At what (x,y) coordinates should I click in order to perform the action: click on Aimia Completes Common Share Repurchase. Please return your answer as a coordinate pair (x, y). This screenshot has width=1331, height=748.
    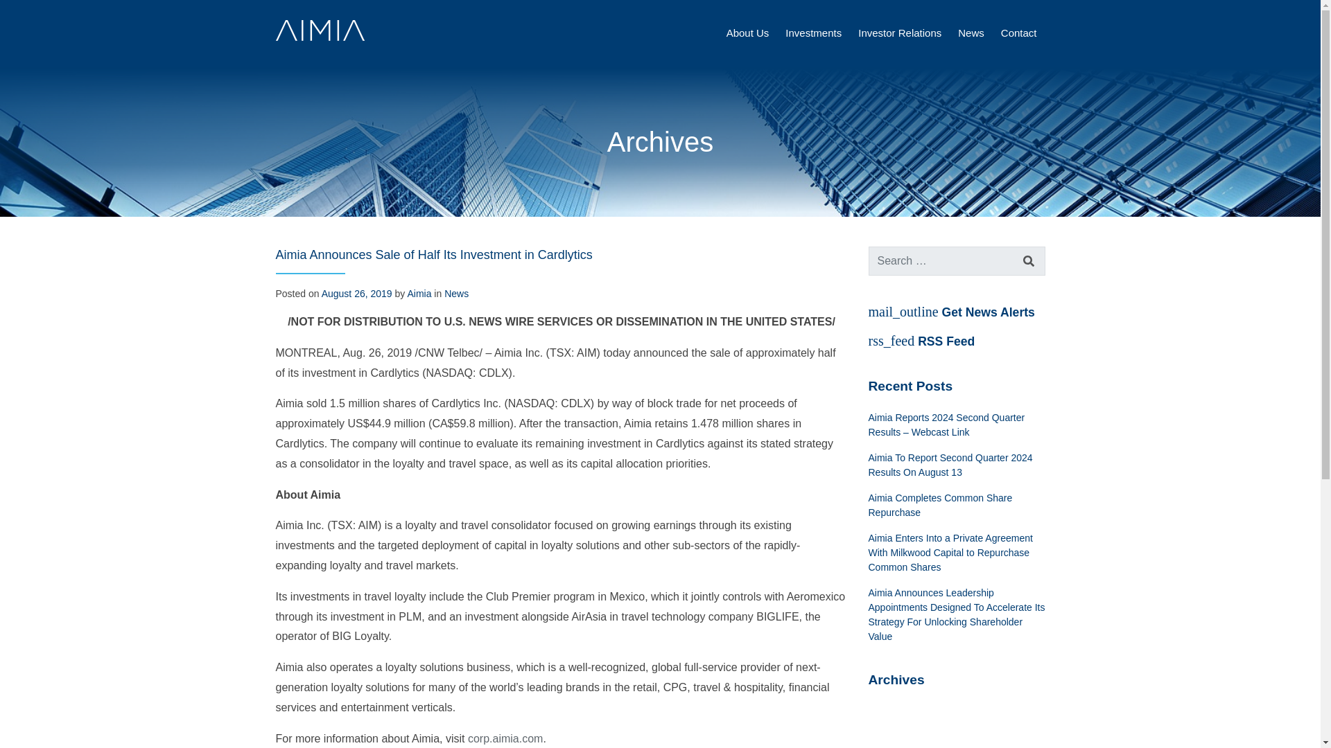
    Looking at the image, I should click on (956, 506).